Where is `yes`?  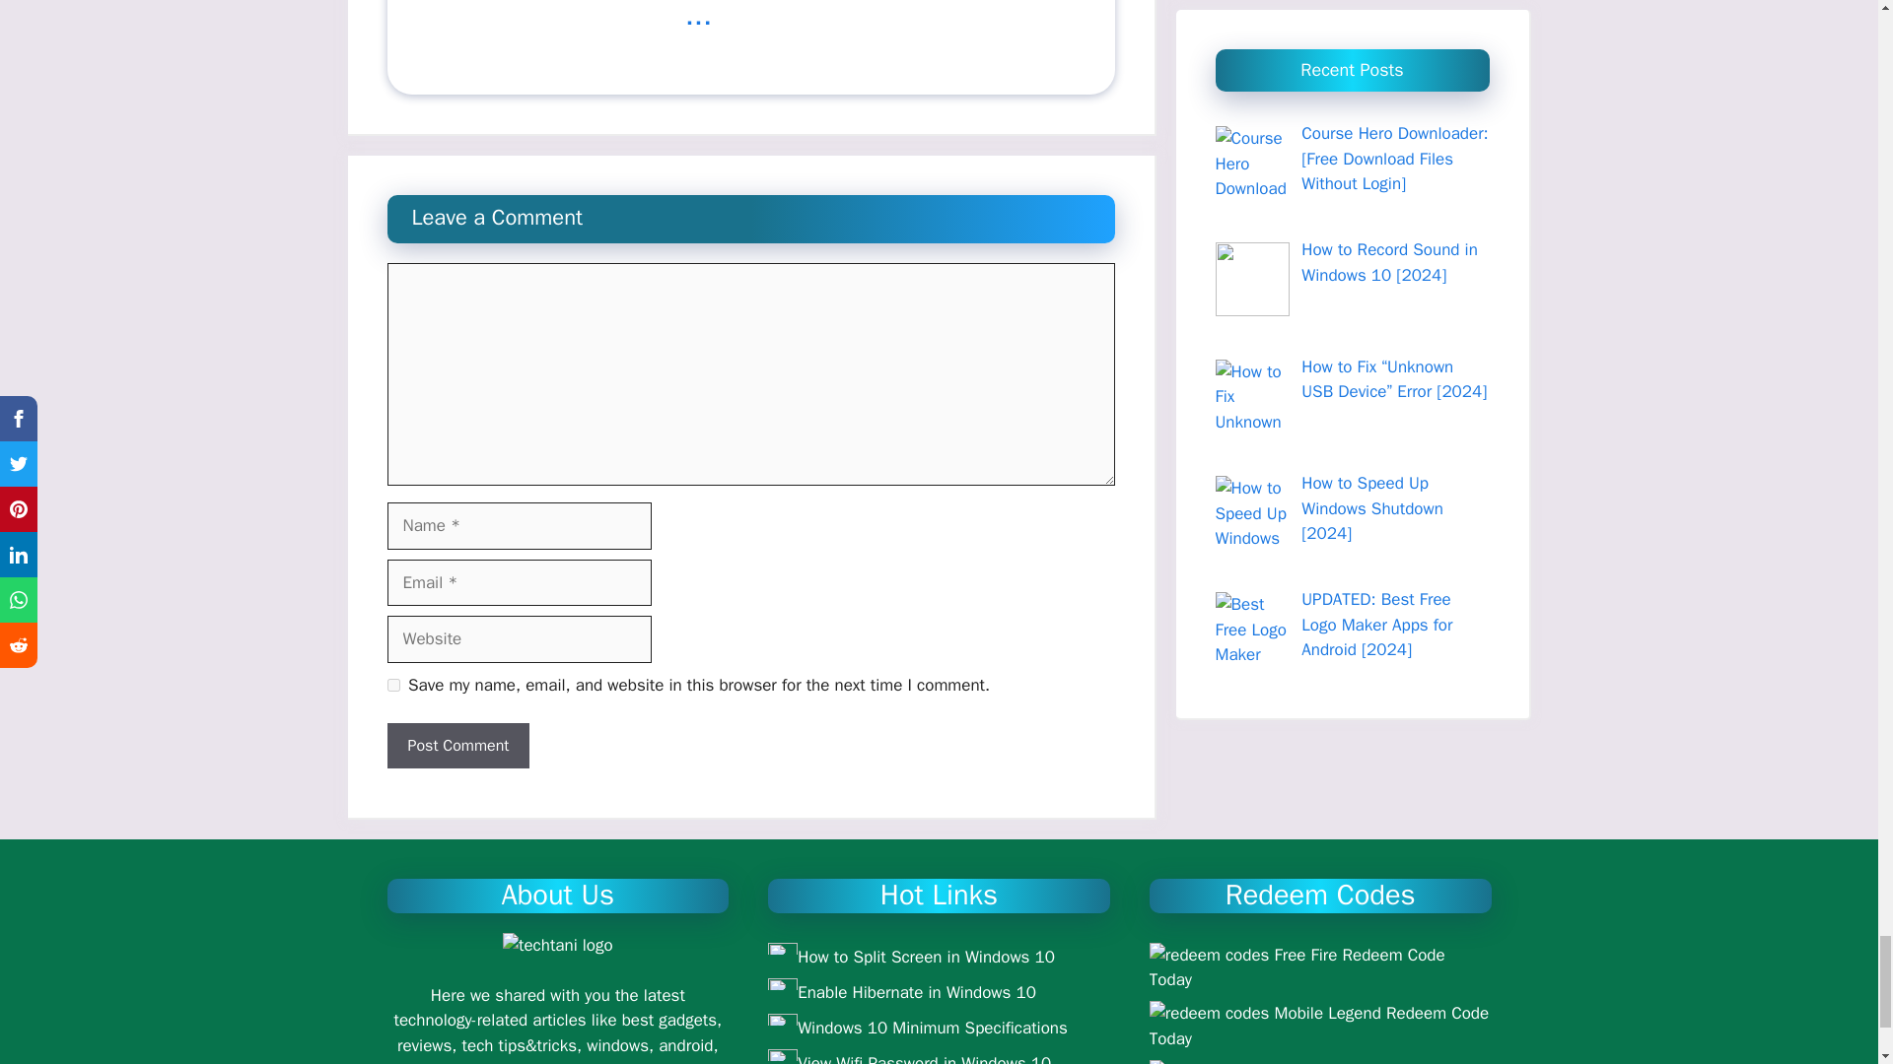
yes is located at coordinates (392, 686).